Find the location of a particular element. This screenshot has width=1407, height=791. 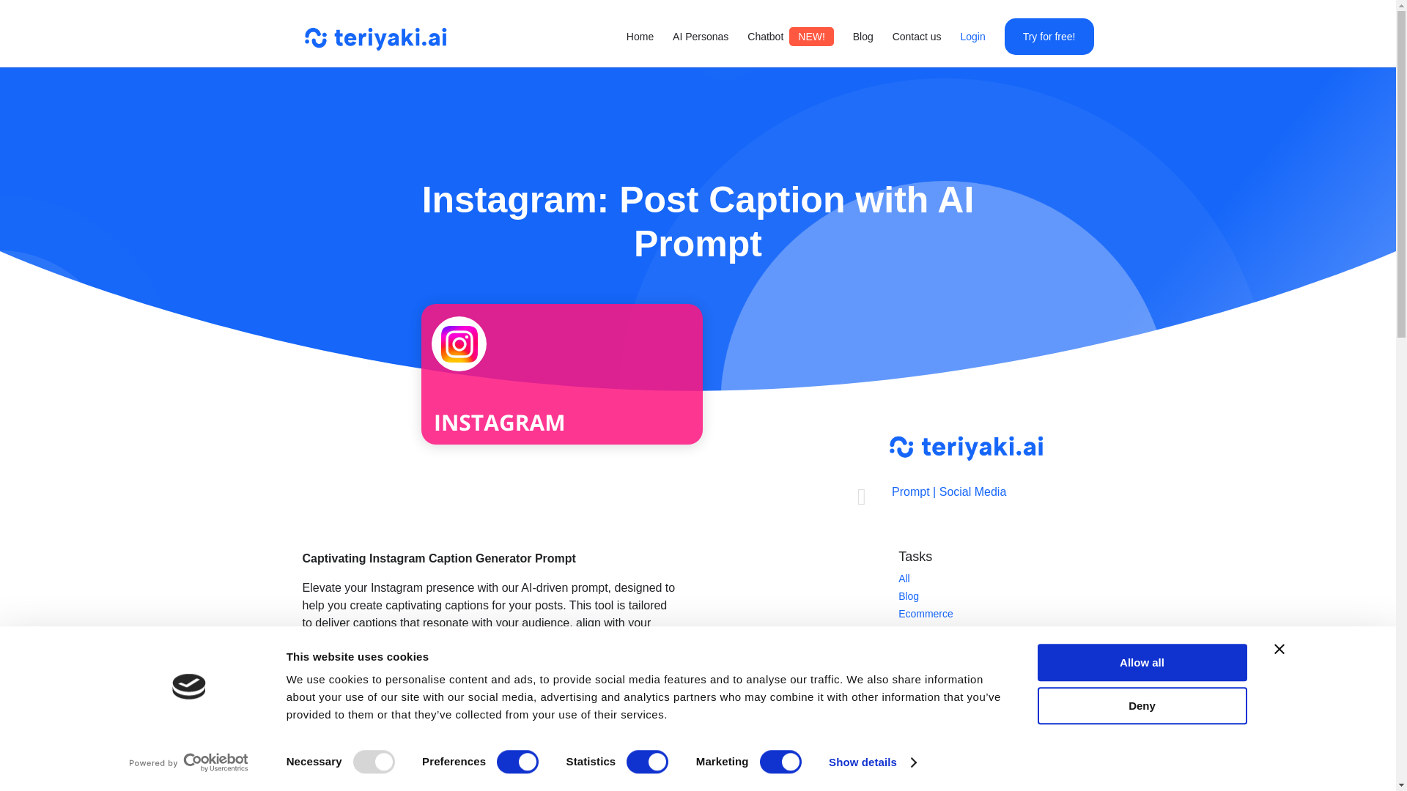

instagram-ai is located at coordinates (561, 374).